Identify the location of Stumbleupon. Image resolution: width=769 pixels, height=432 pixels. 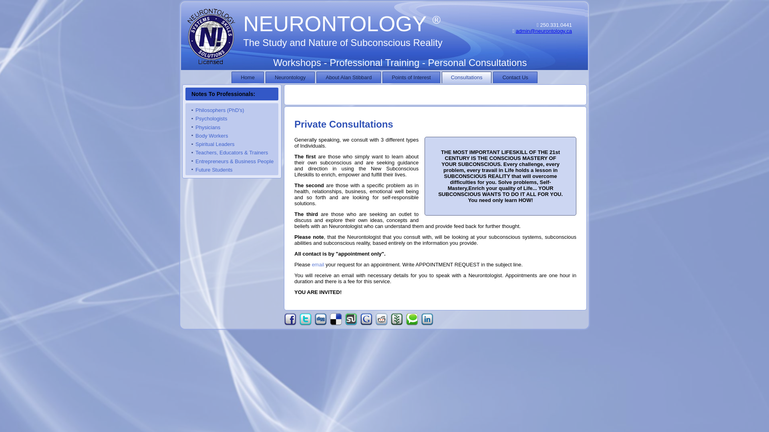
(351, 319).